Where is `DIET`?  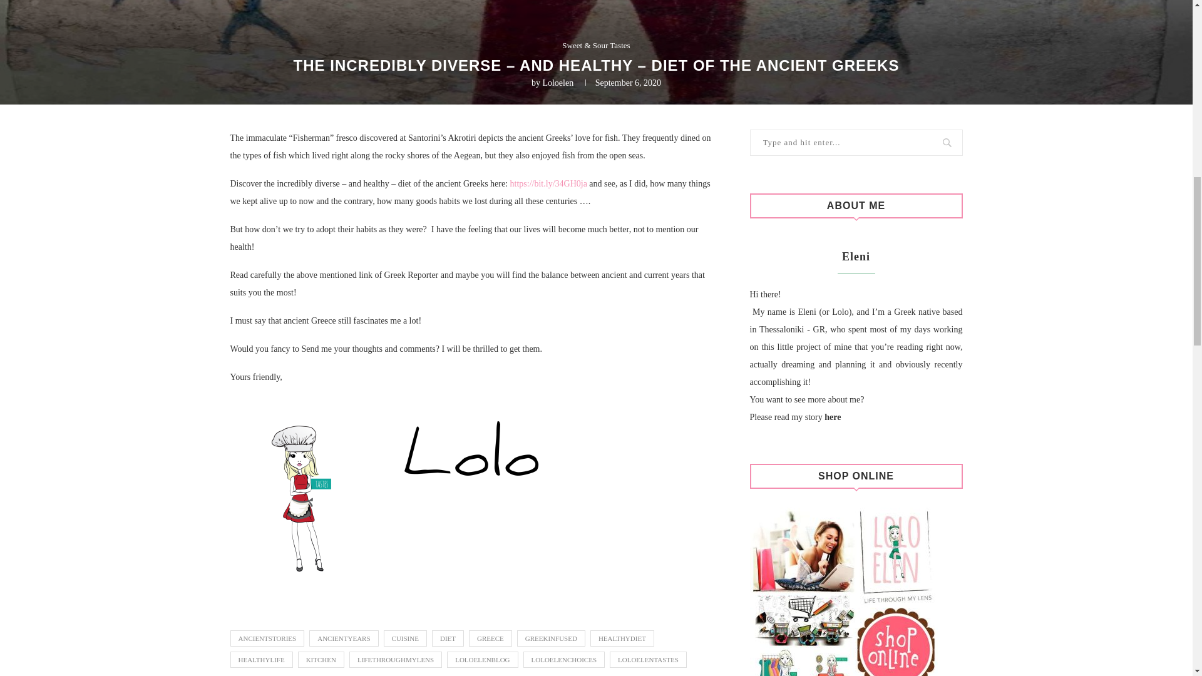 DIET is located at coordinates (448, 638).